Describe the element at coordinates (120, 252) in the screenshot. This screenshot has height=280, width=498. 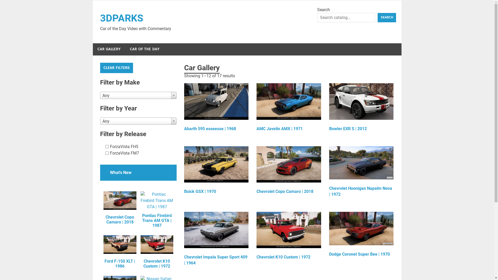
I see `Ford F-150 XLT | 1986` at that location.